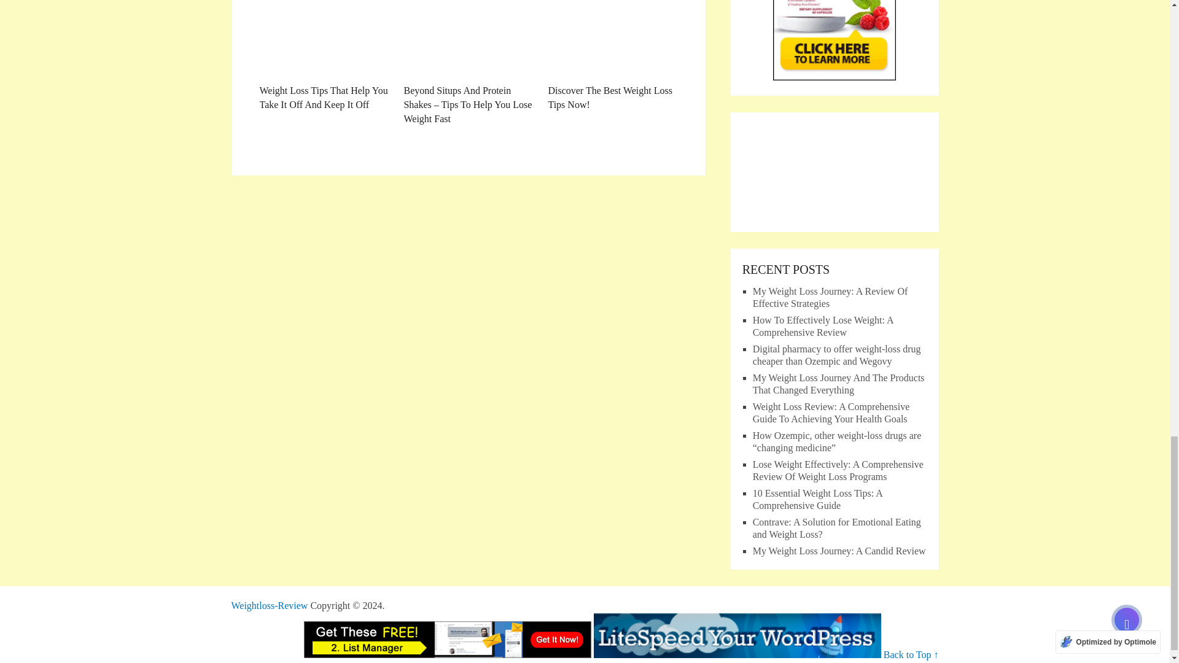 This screenshot has width=1179, height=663. I want to click on Weightloss-Review, so click(269, 605).